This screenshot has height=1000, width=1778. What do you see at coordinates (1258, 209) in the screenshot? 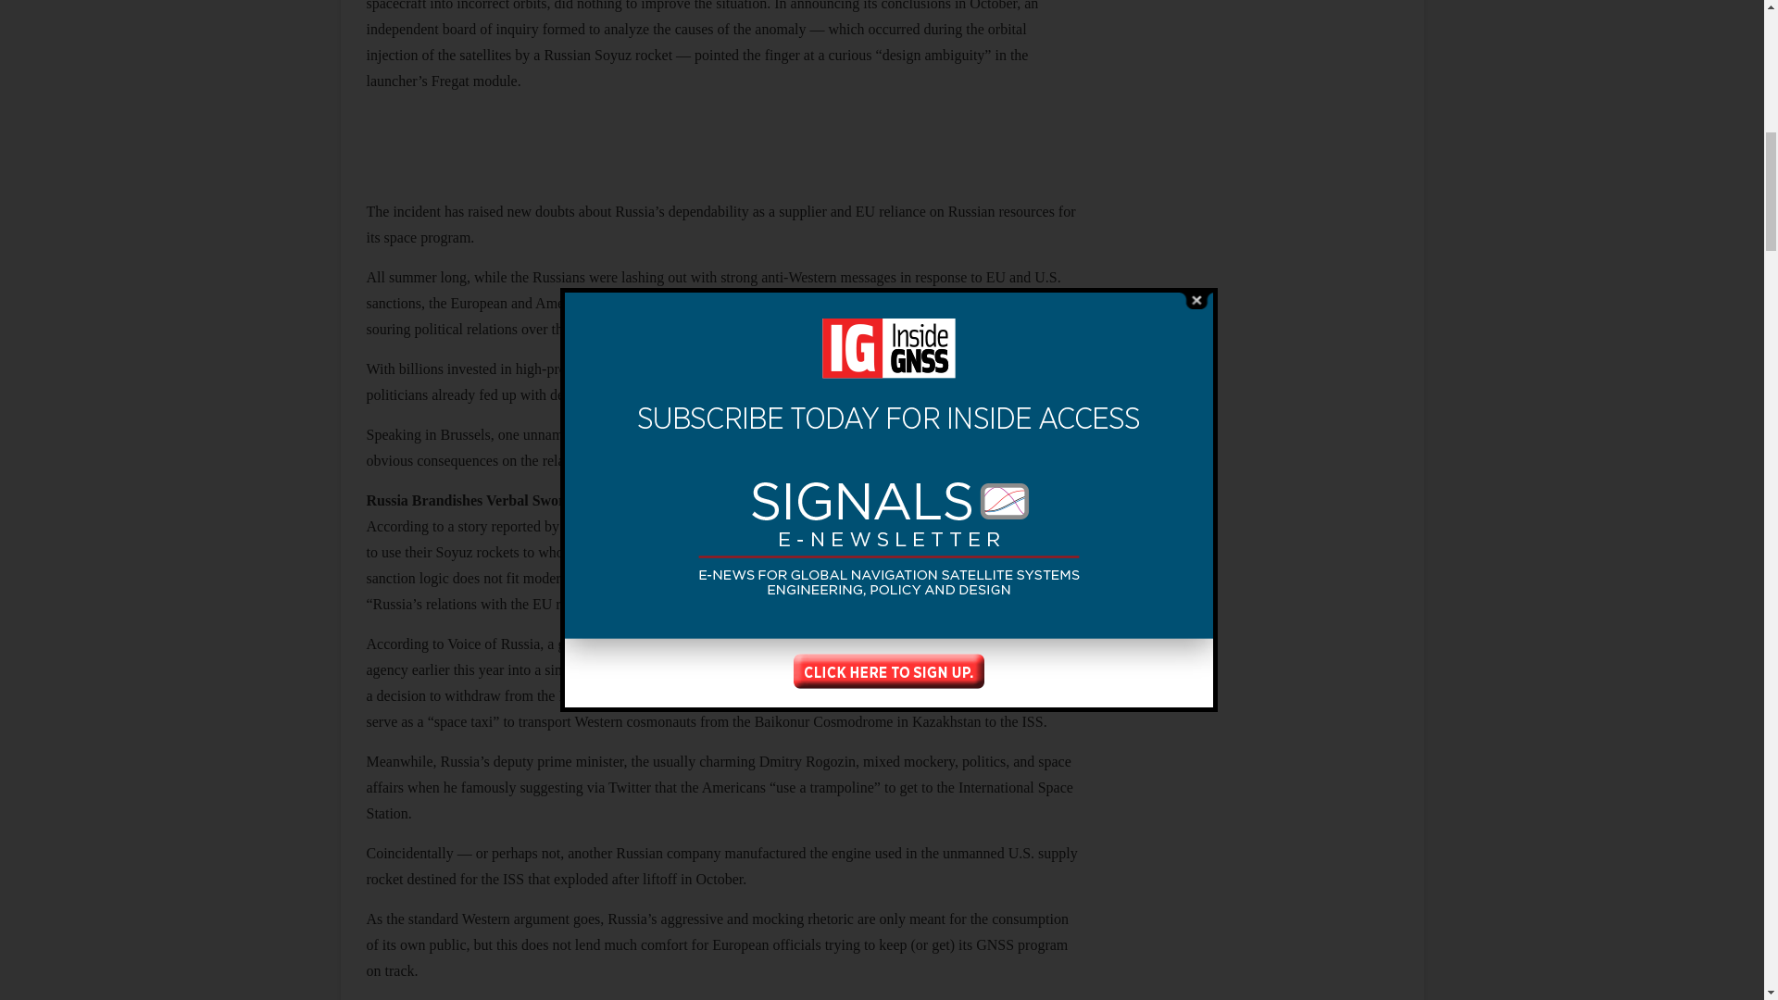
I see `3rd party ad content` at bounding box center [1258, 209].